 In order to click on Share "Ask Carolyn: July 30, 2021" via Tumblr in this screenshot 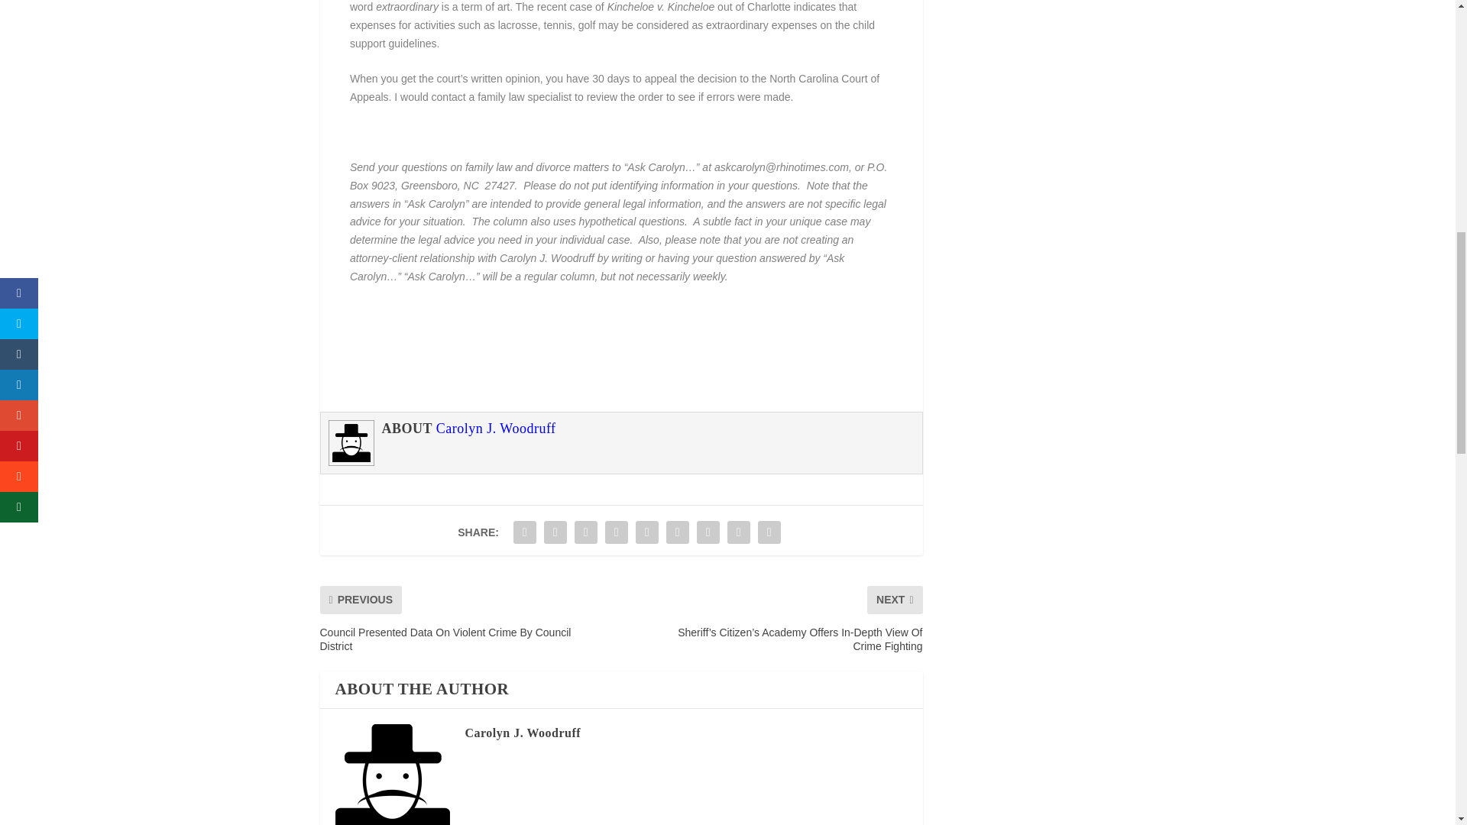, I will do `click(617, 532)`.